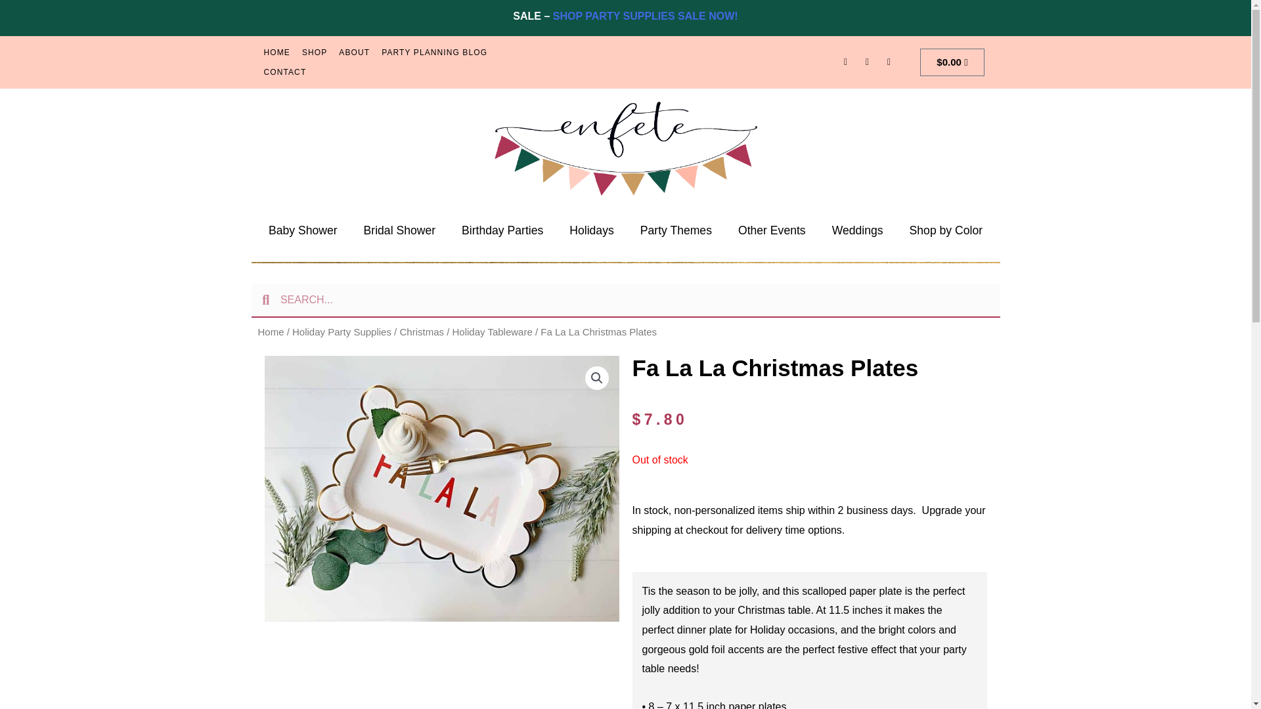  I want to click on Fa La La Christmas Plates, so click(441, 488).